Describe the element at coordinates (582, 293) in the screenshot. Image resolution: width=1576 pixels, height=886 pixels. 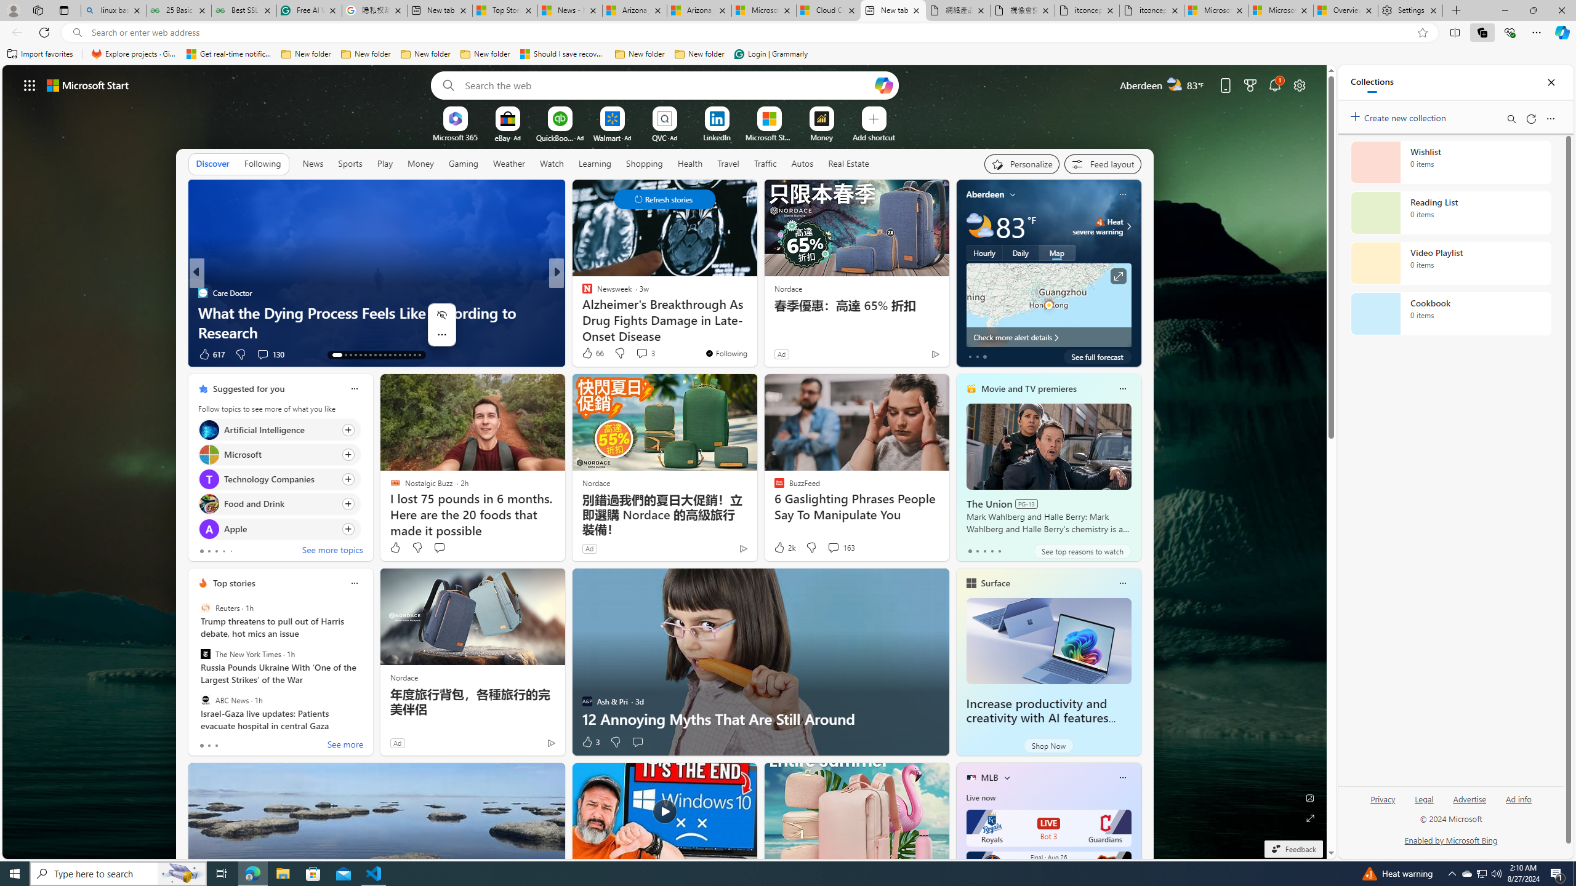
I see `PC World` at that location.